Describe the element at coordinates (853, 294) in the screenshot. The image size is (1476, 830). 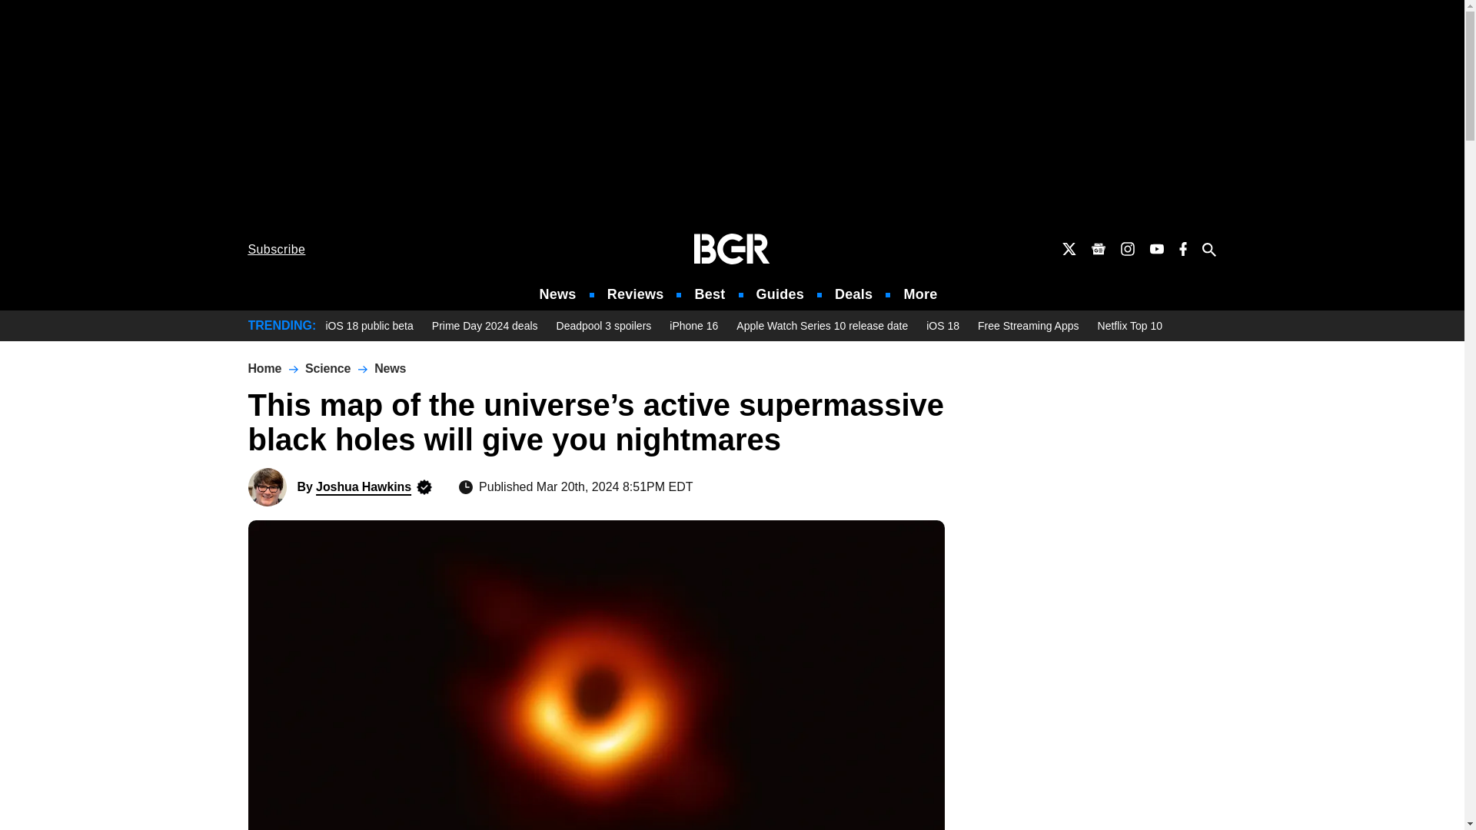
I see `Deals` at that location.